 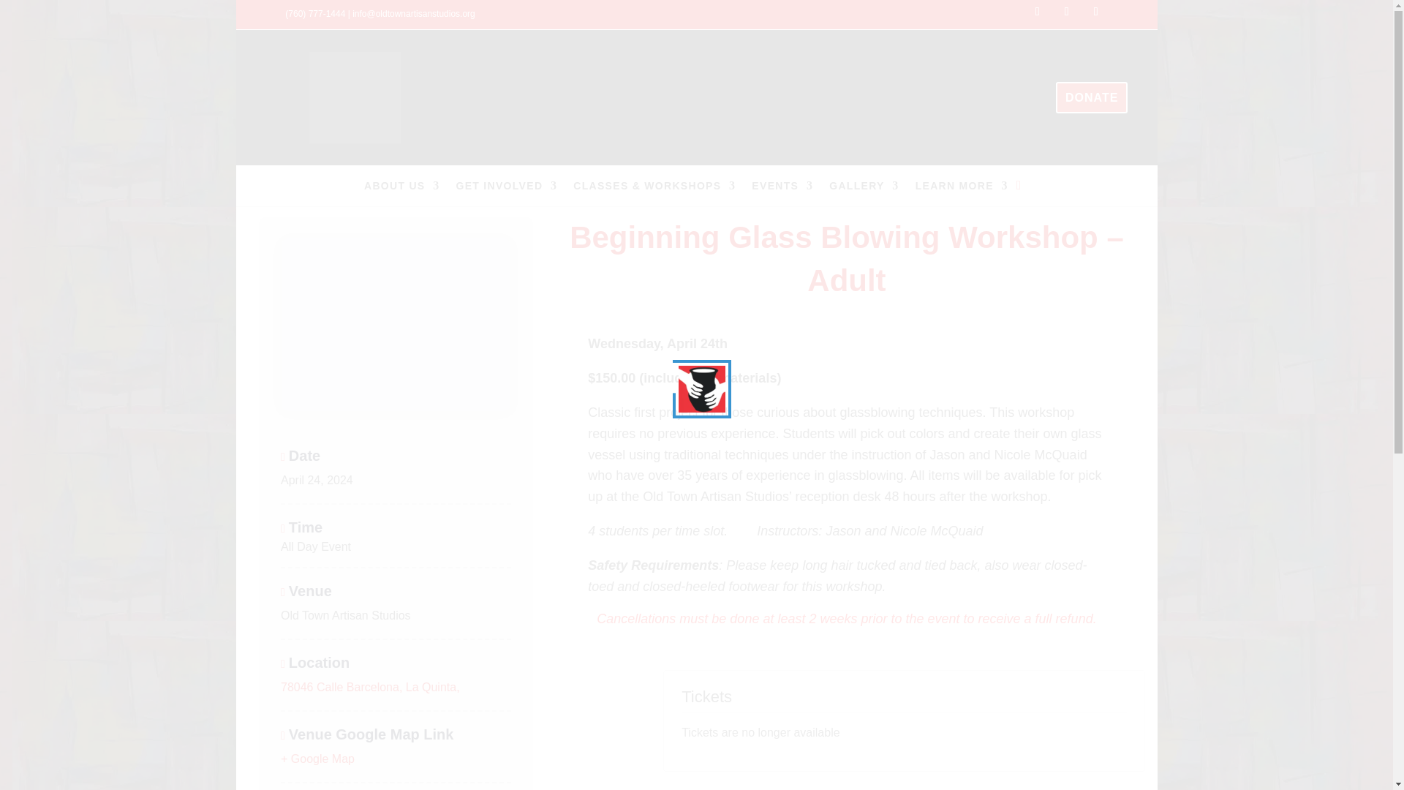 What do you see at coordinates (782, 189) in the screenshot?
I see `EVENTS` at bounding box center [782, 189].